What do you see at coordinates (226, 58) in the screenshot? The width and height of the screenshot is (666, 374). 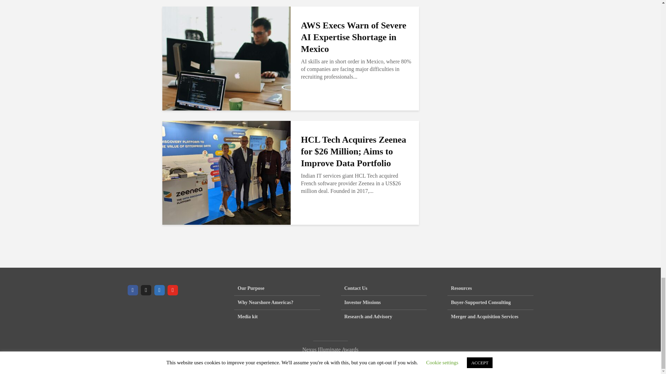 I see `AWS Execs Warn of Severe AI Expertise Shortage in Mexico` at bounding box center [226, 58].